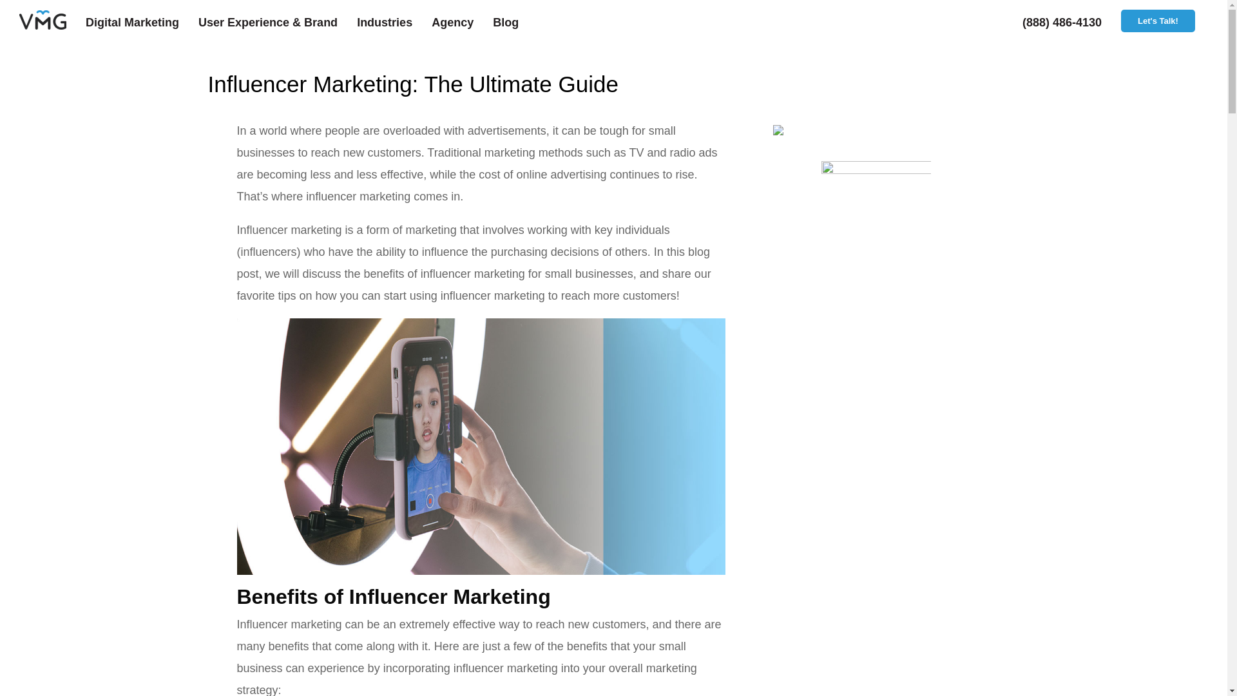 Image resolution: width=1237 pixels, height=696 pixels. I want to click on Digital Marketing, so click(142, 23).